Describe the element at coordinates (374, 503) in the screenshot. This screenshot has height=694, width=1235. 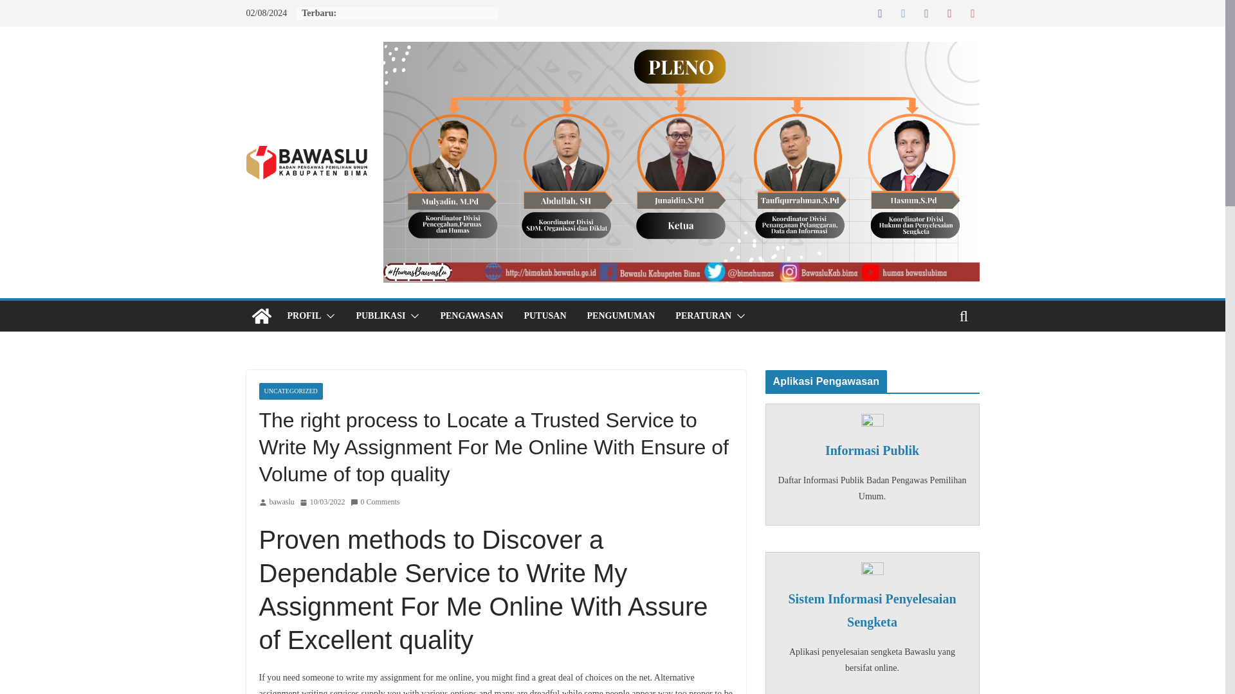
I see `0 Comments` at that location.